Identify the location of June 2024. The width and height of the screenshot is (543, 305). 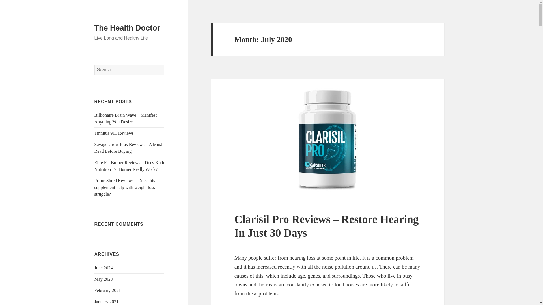
(104, 268).